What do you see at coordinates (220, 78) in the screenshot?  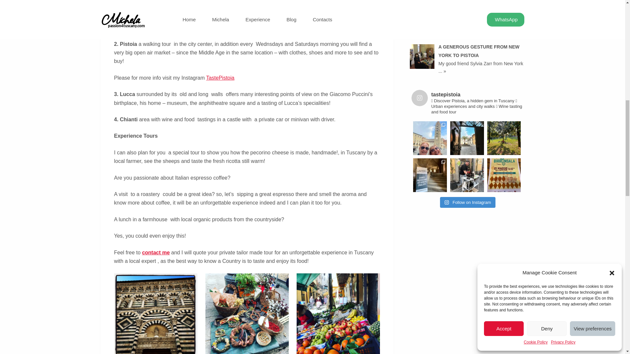 I see `TastePistoia` at bounding box center [220, 78].